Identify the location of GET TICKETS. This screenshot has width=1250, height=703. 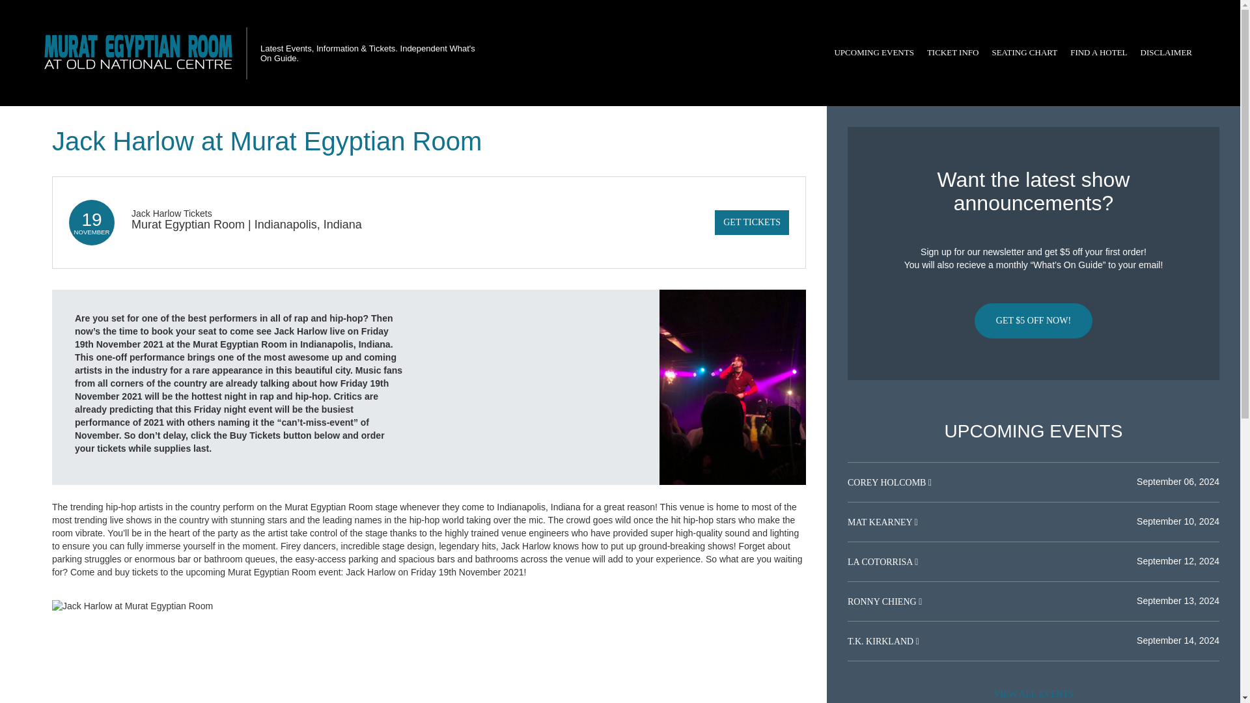
(751, 222).